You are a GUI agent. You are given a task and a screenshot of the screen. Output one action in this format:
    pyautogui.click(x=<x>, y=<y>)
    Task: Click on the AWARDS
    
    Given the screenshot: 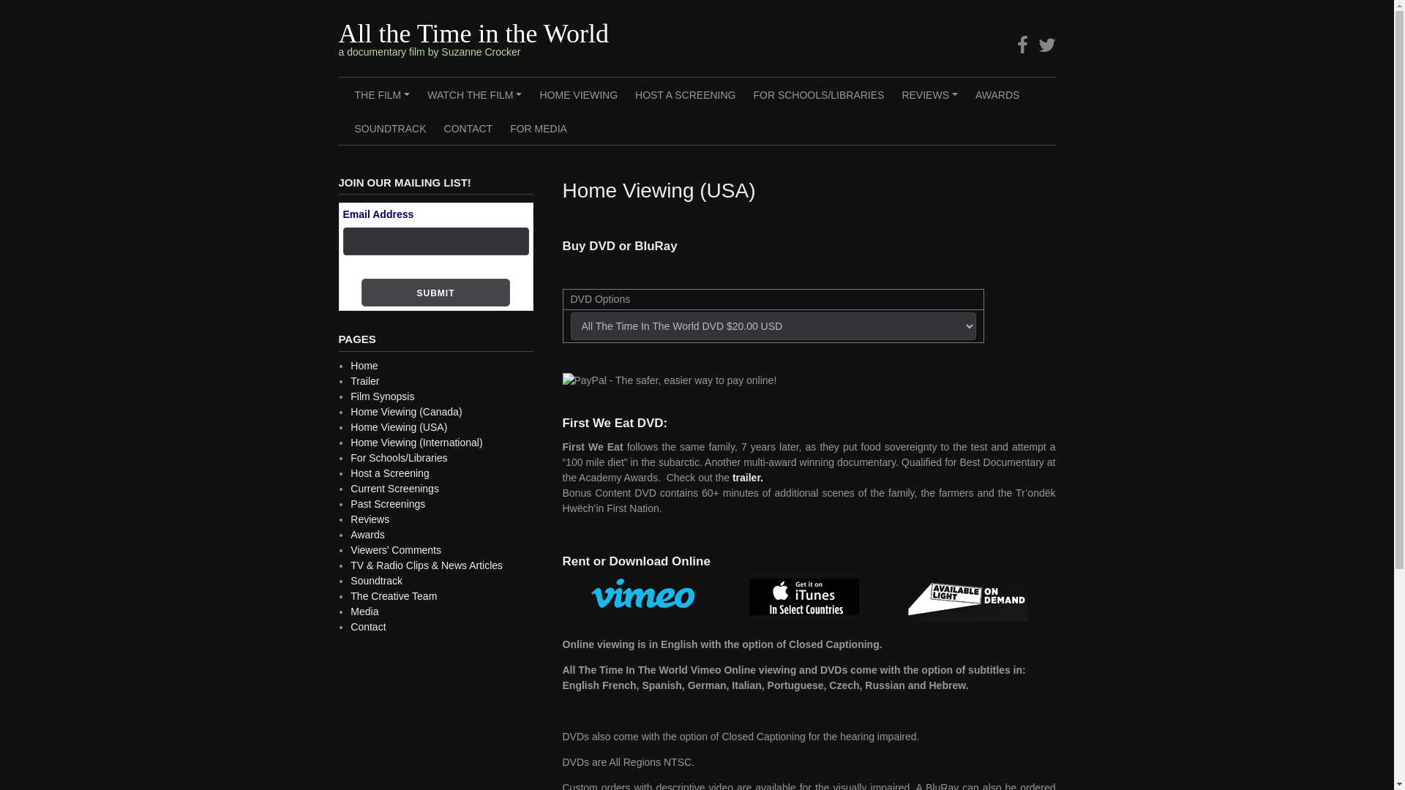 What is the action you would take?
    pyautogui.click(x=997, y=94)
    